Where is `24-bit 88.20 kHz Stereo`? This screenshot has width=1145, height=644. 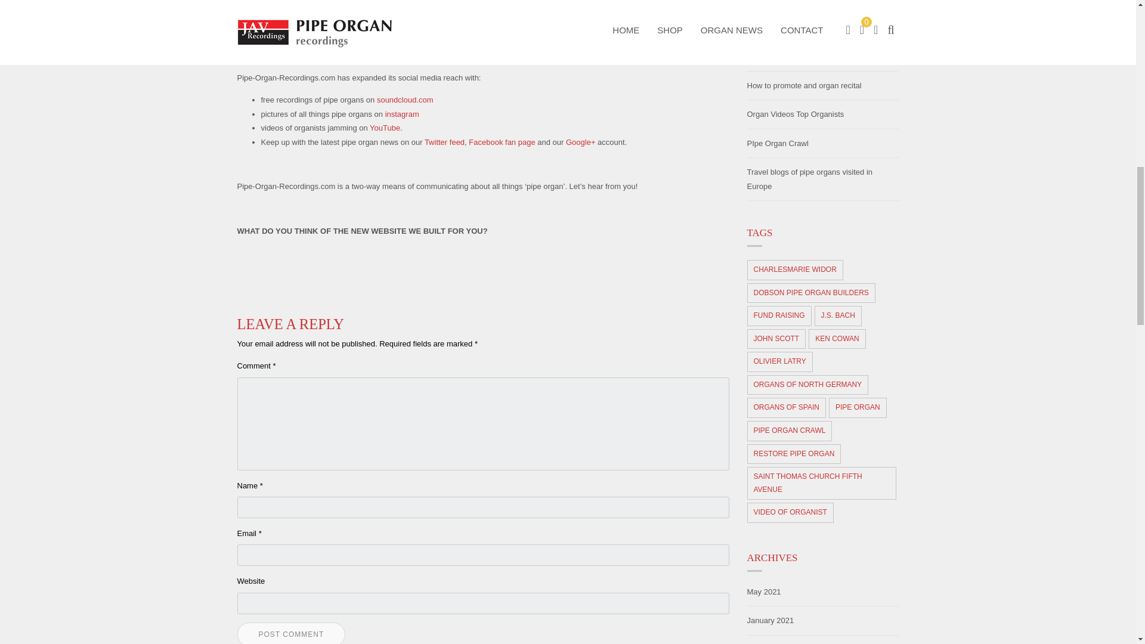 24-bit 88.20 kHz Stereo is located at coordinates (401, 32).